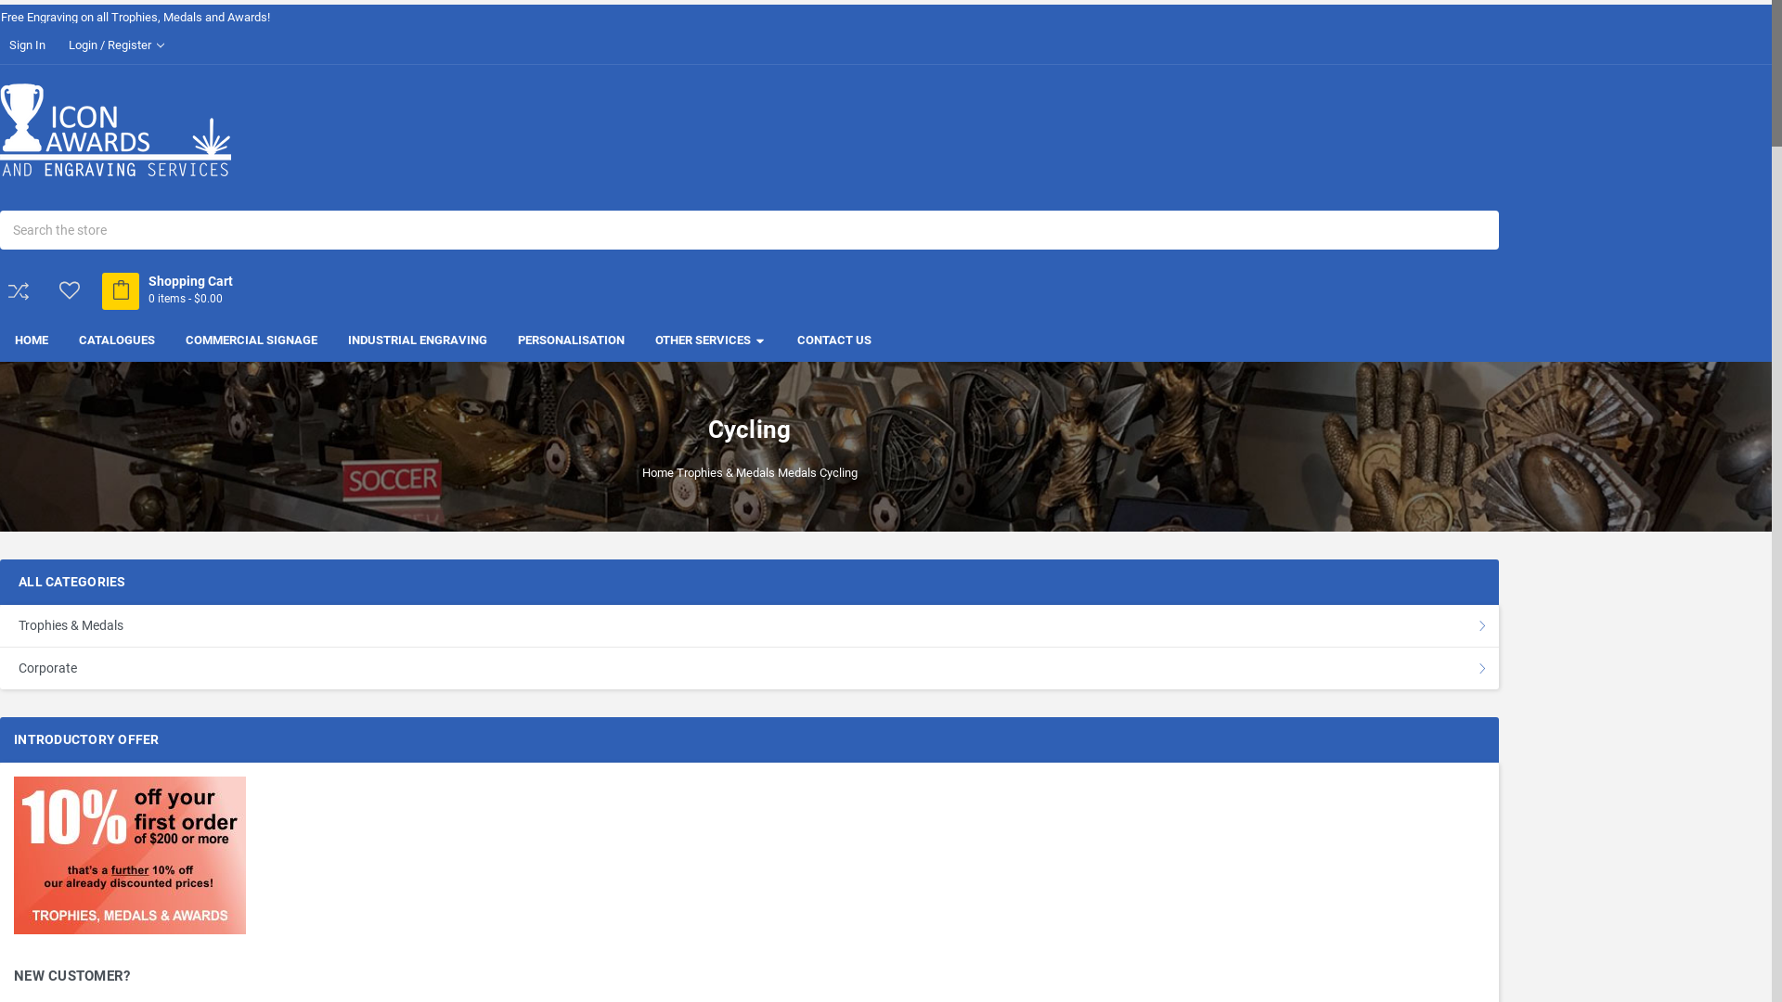 This screenshot has width=1782, height=1002. What do you see at coordinates (837, 473) in the screenshot?
I see `Cycling` at bounding box center [837, 473].